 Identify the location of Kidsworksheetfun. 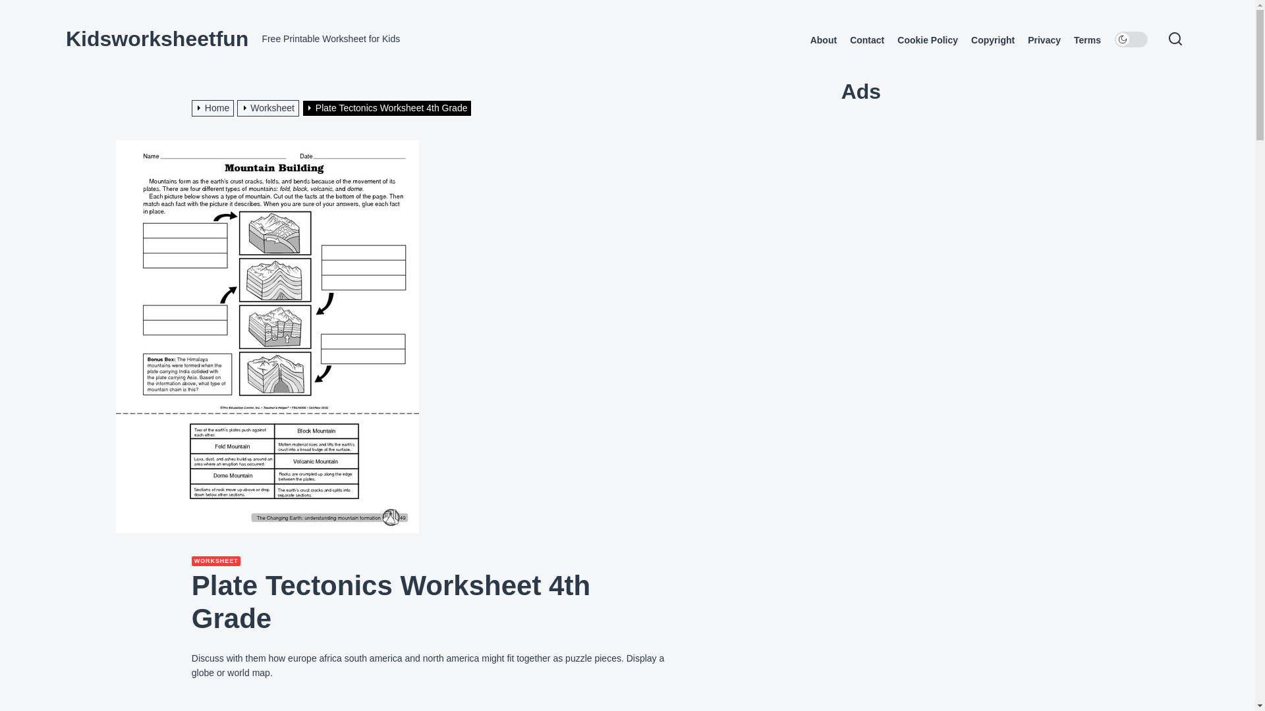
(157, 38).